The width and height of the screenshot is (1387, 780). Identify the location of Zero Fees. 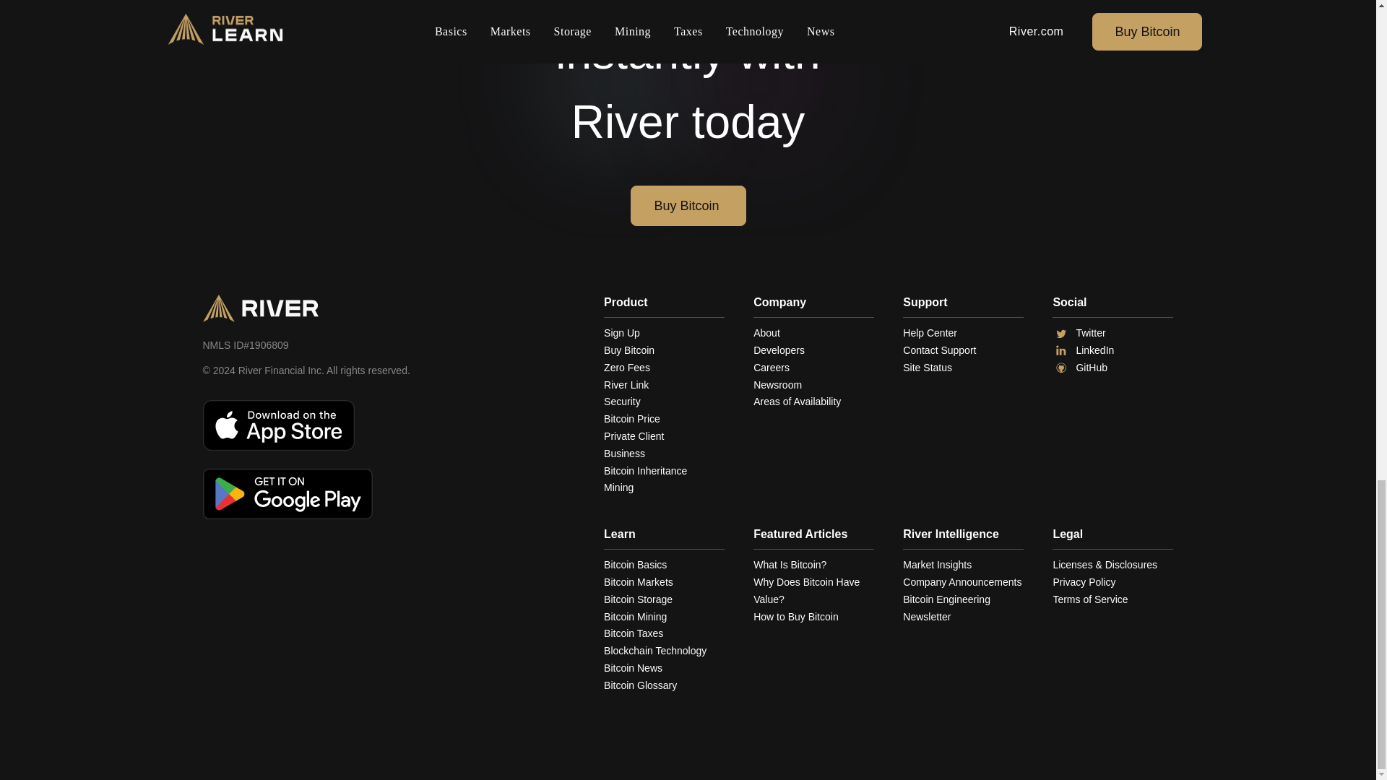
(663, 368).